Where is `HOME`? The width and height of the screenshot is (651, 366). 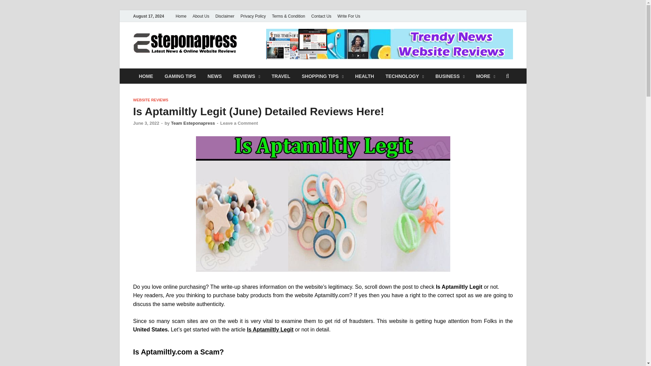
HOME is located at coordinates (146, 76).